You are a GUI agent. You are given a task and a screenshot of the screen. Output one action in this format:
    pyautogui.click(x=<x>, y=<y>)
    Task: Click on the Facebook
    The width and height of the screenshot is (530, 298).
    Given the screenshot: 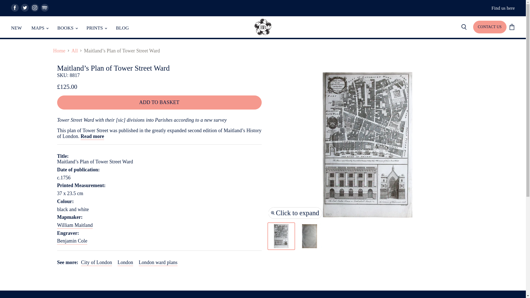 What is the action you would take?
    pyautogui.click(x=15, y=8)
    